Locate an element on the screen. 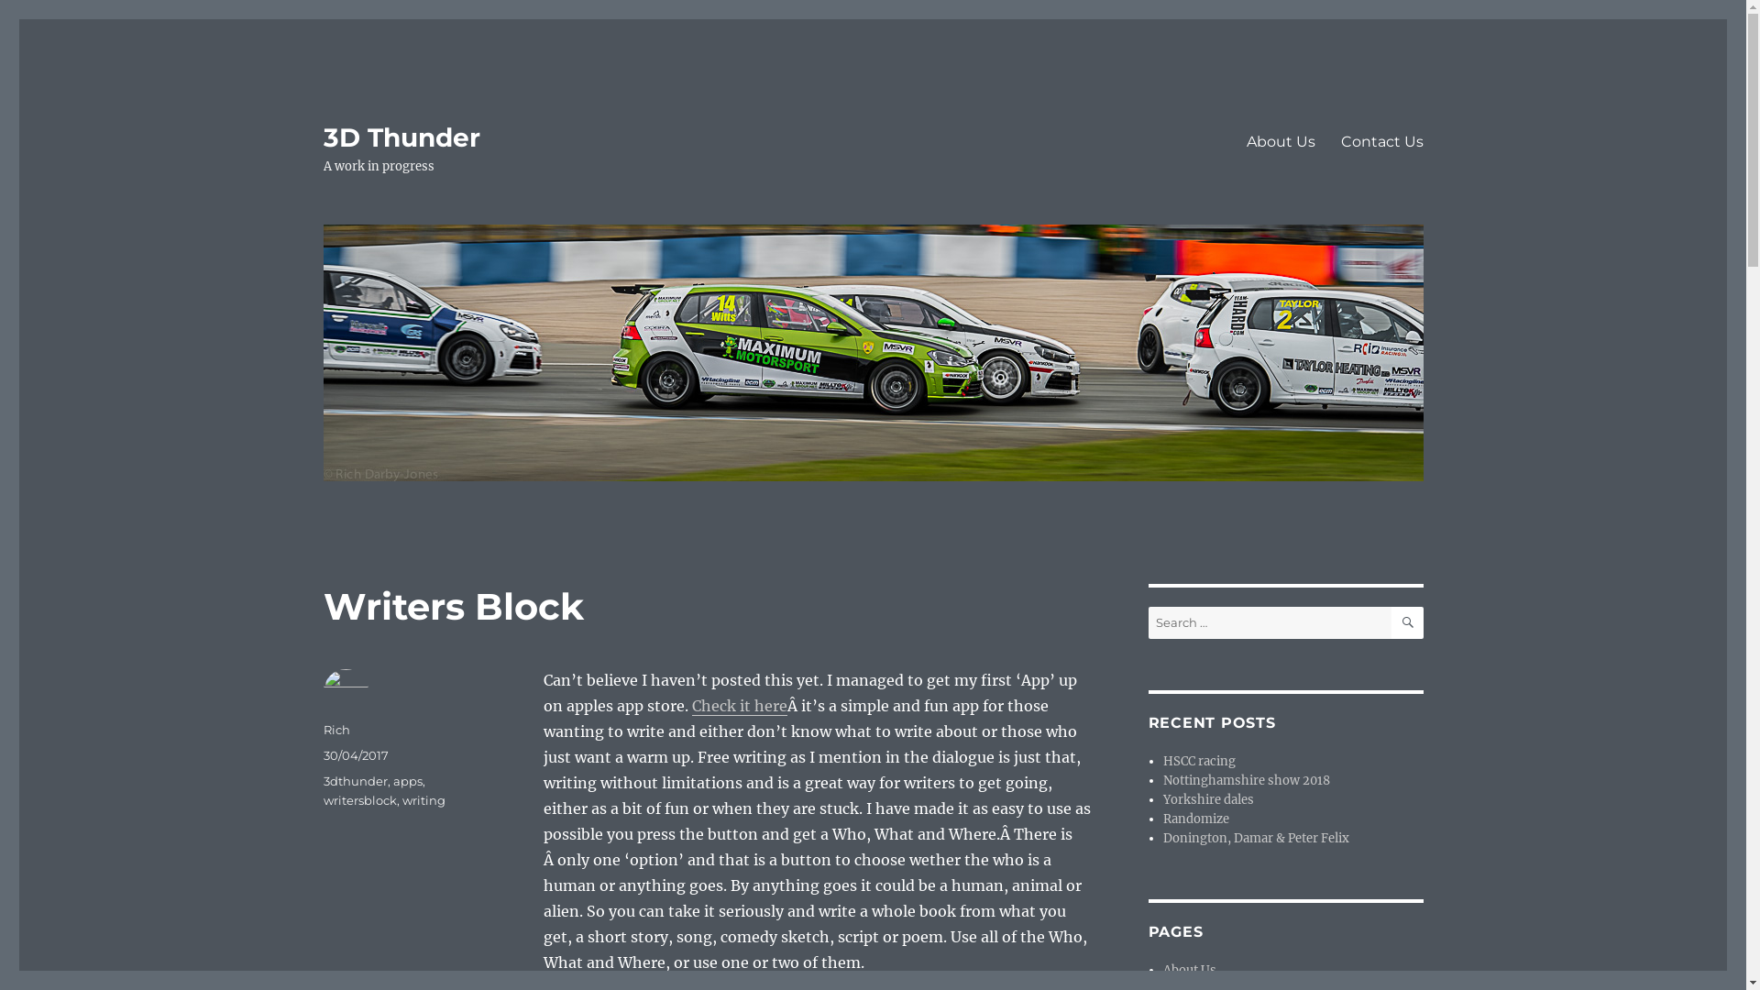  SEARCH is located at coordinates (1408, 623).